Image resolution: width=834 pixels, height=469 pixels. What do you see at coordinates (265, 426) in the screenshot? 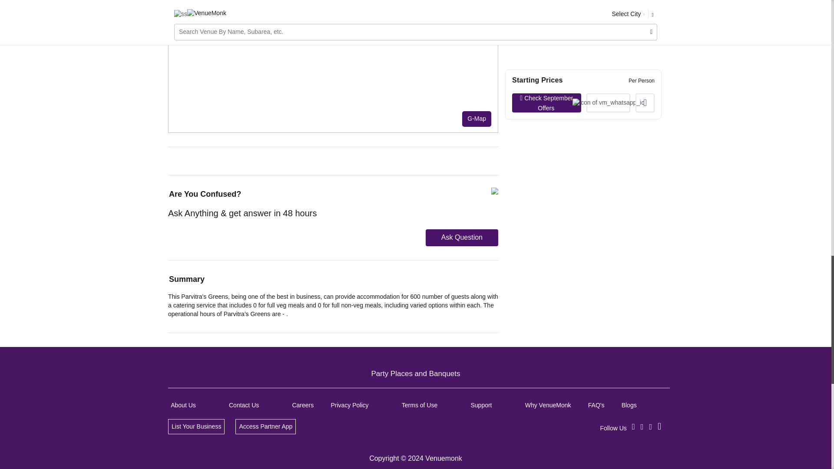
I see `Access Partner App` at bounding box center [265, 426].